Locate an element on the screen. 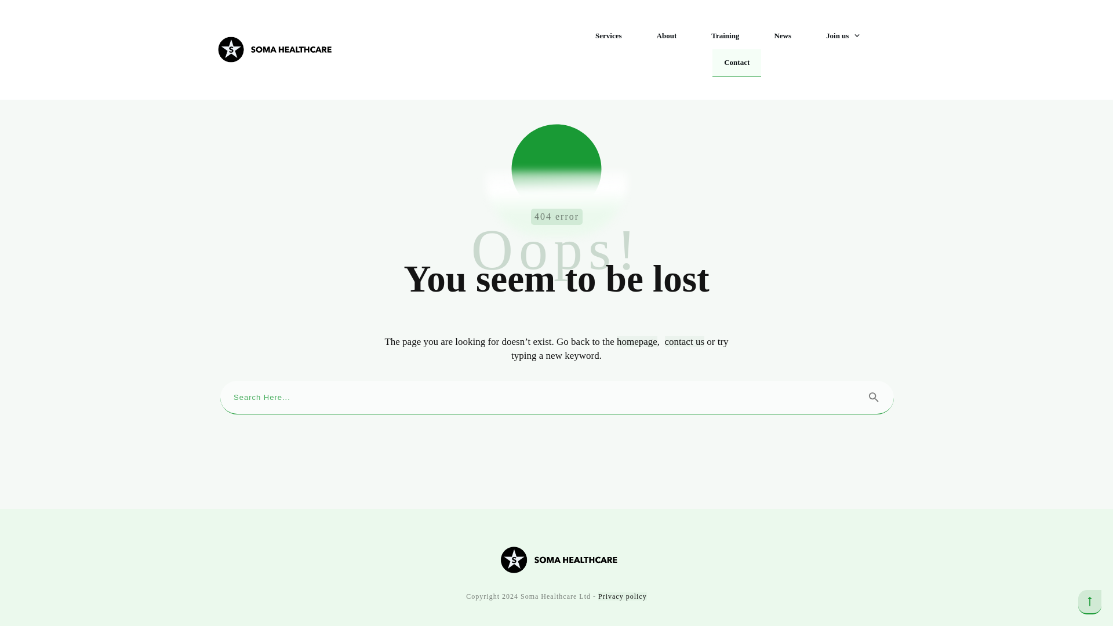  Contact is located at coordinates (736, 61).